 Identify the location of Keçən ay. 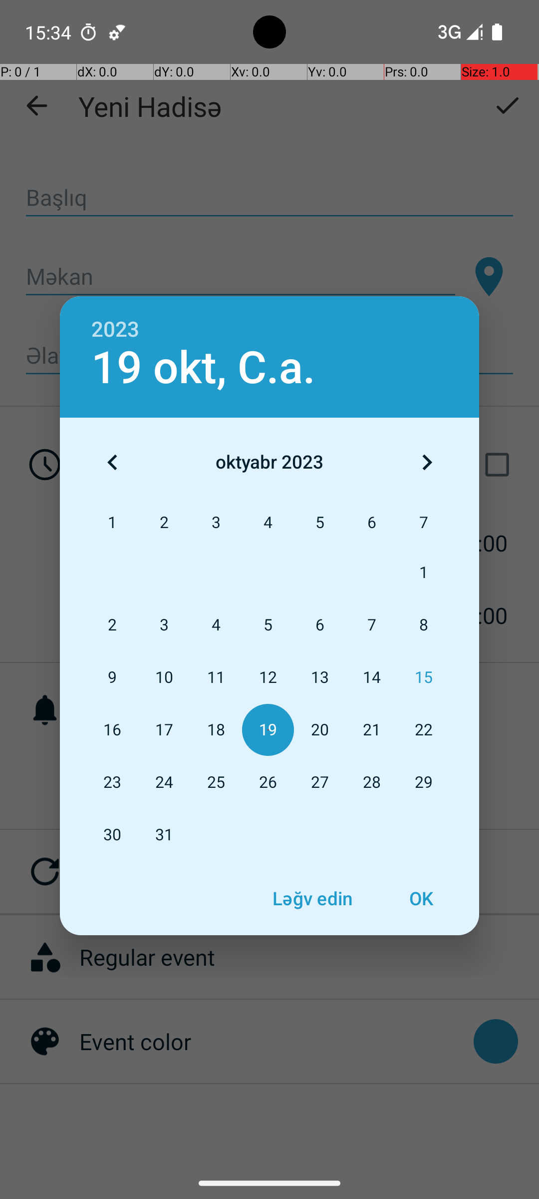
(112, 462).